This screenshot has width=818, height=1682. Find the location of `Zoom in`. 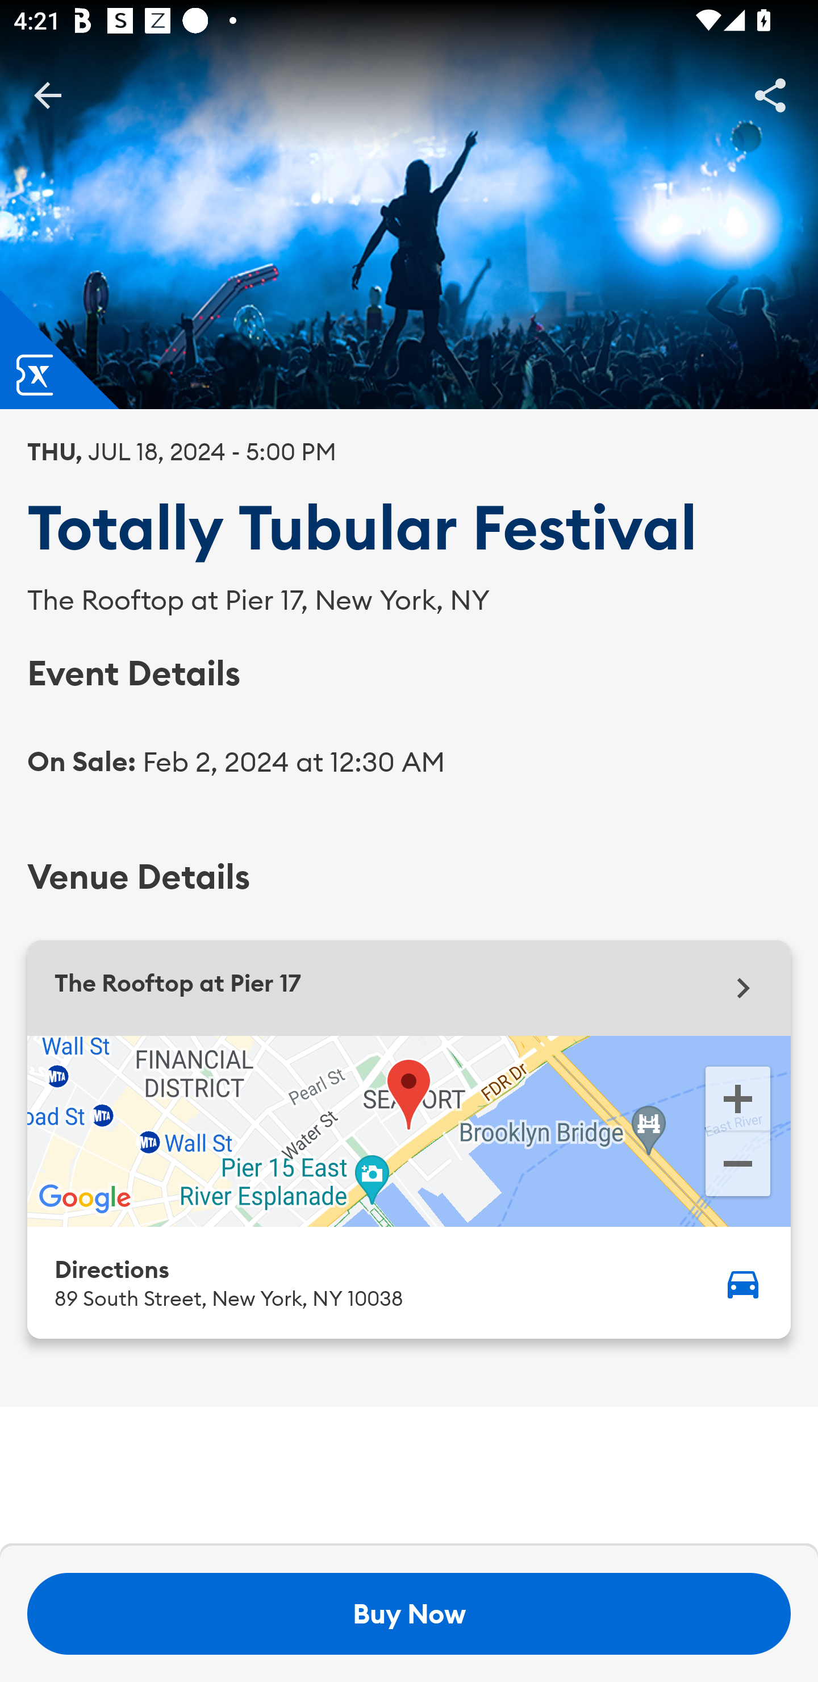

Zoom in is located at coordinates (737, 1097).